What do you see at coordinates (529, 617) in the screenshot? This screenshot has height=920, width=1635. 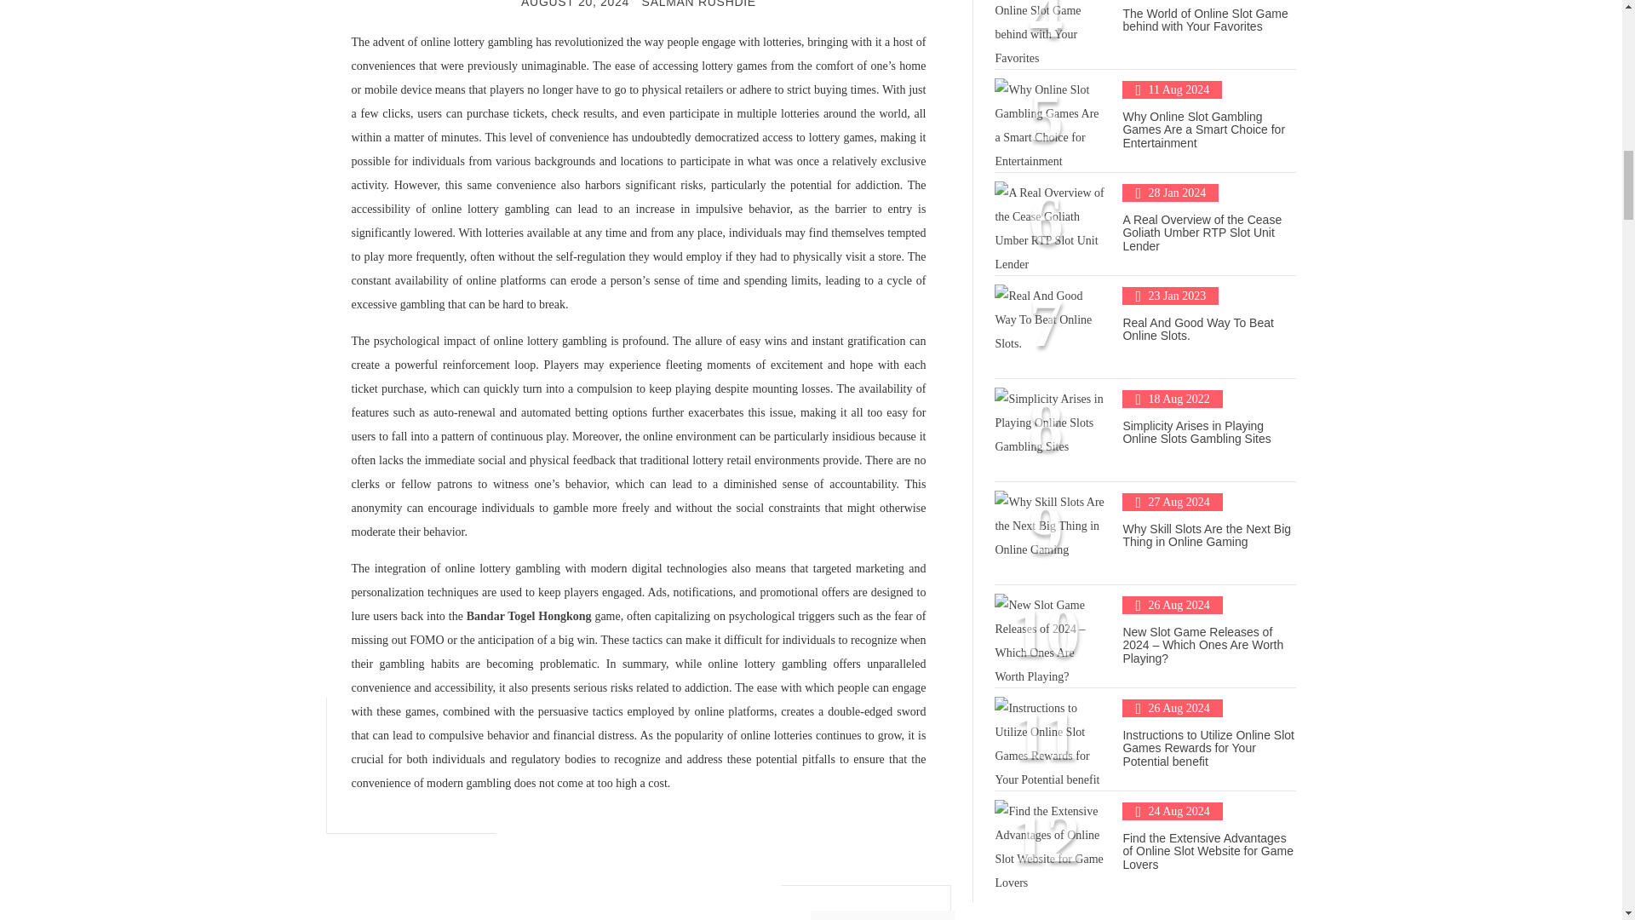 I see `Bandar Togel Hongkong` at bounding box center [529, 617].